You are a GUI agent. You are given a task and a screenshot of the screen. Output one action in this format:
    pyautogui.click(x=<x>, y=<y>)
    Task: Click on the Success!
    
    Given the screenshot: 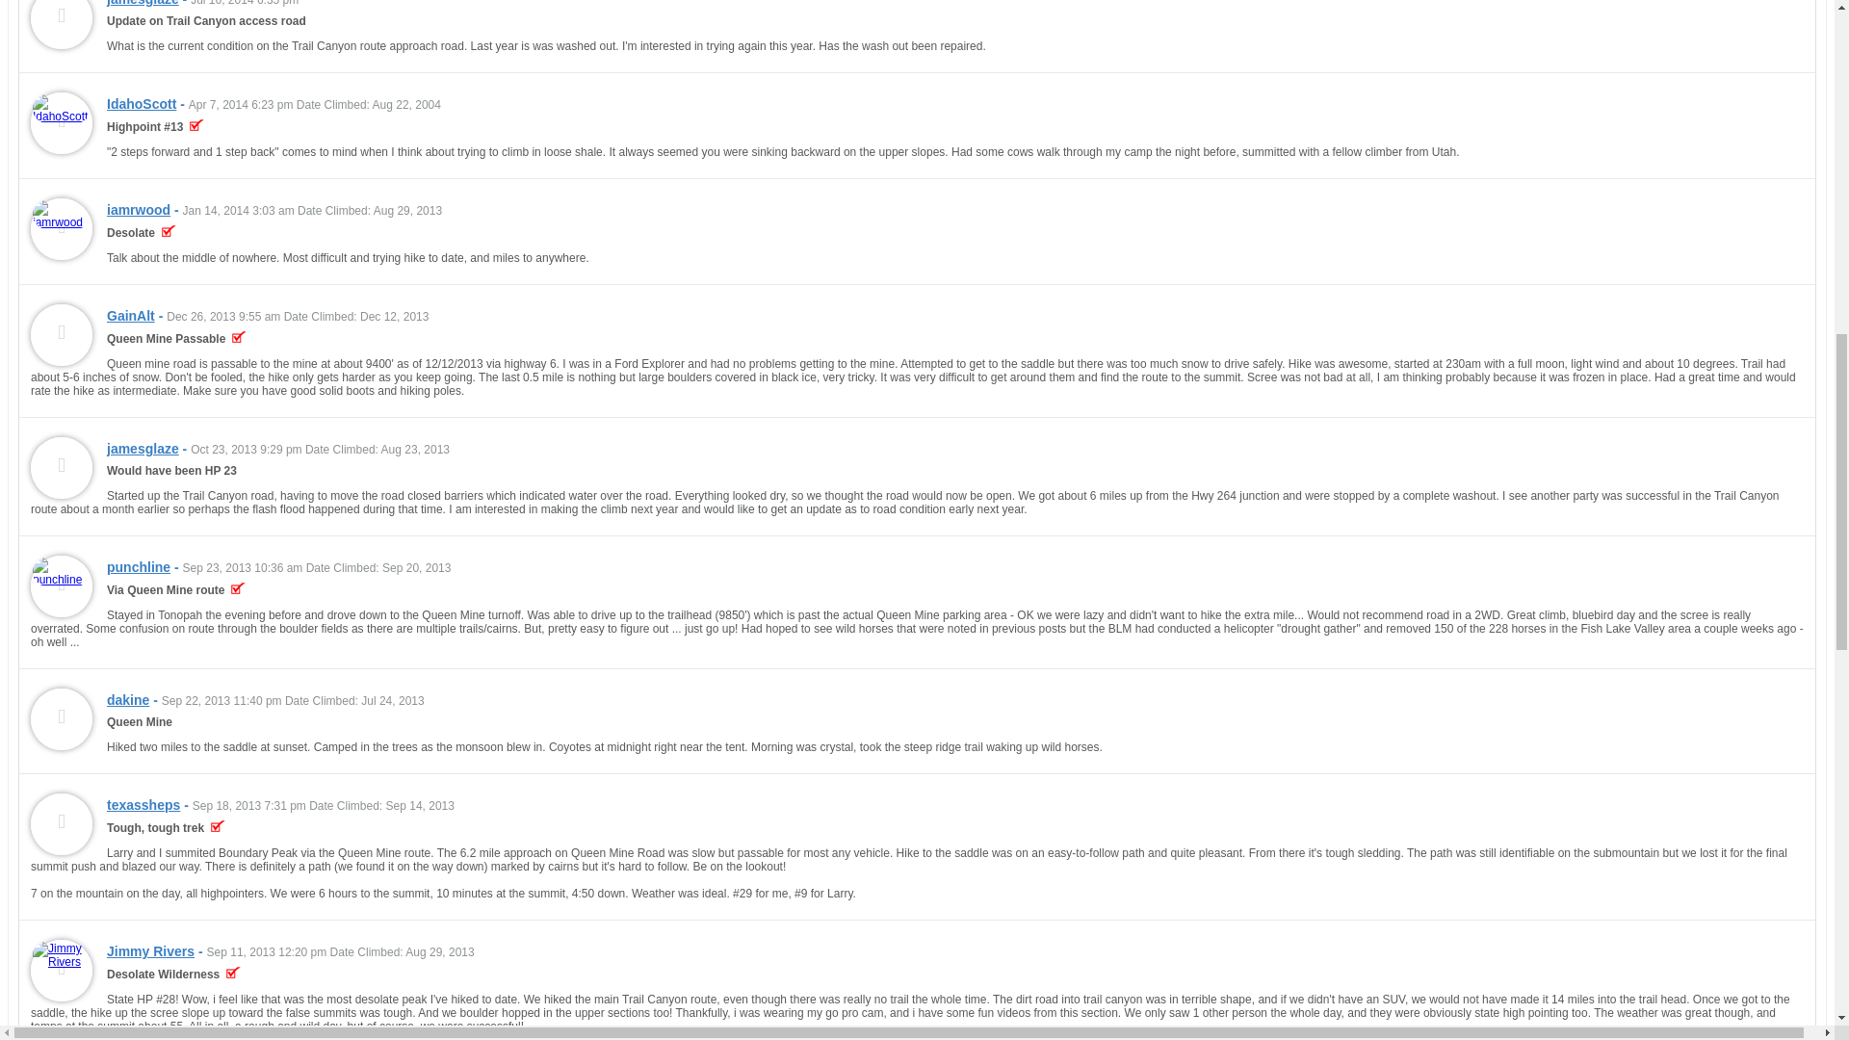 What is the action you would take?
    pyautogui.click(x=239, y=338)
    